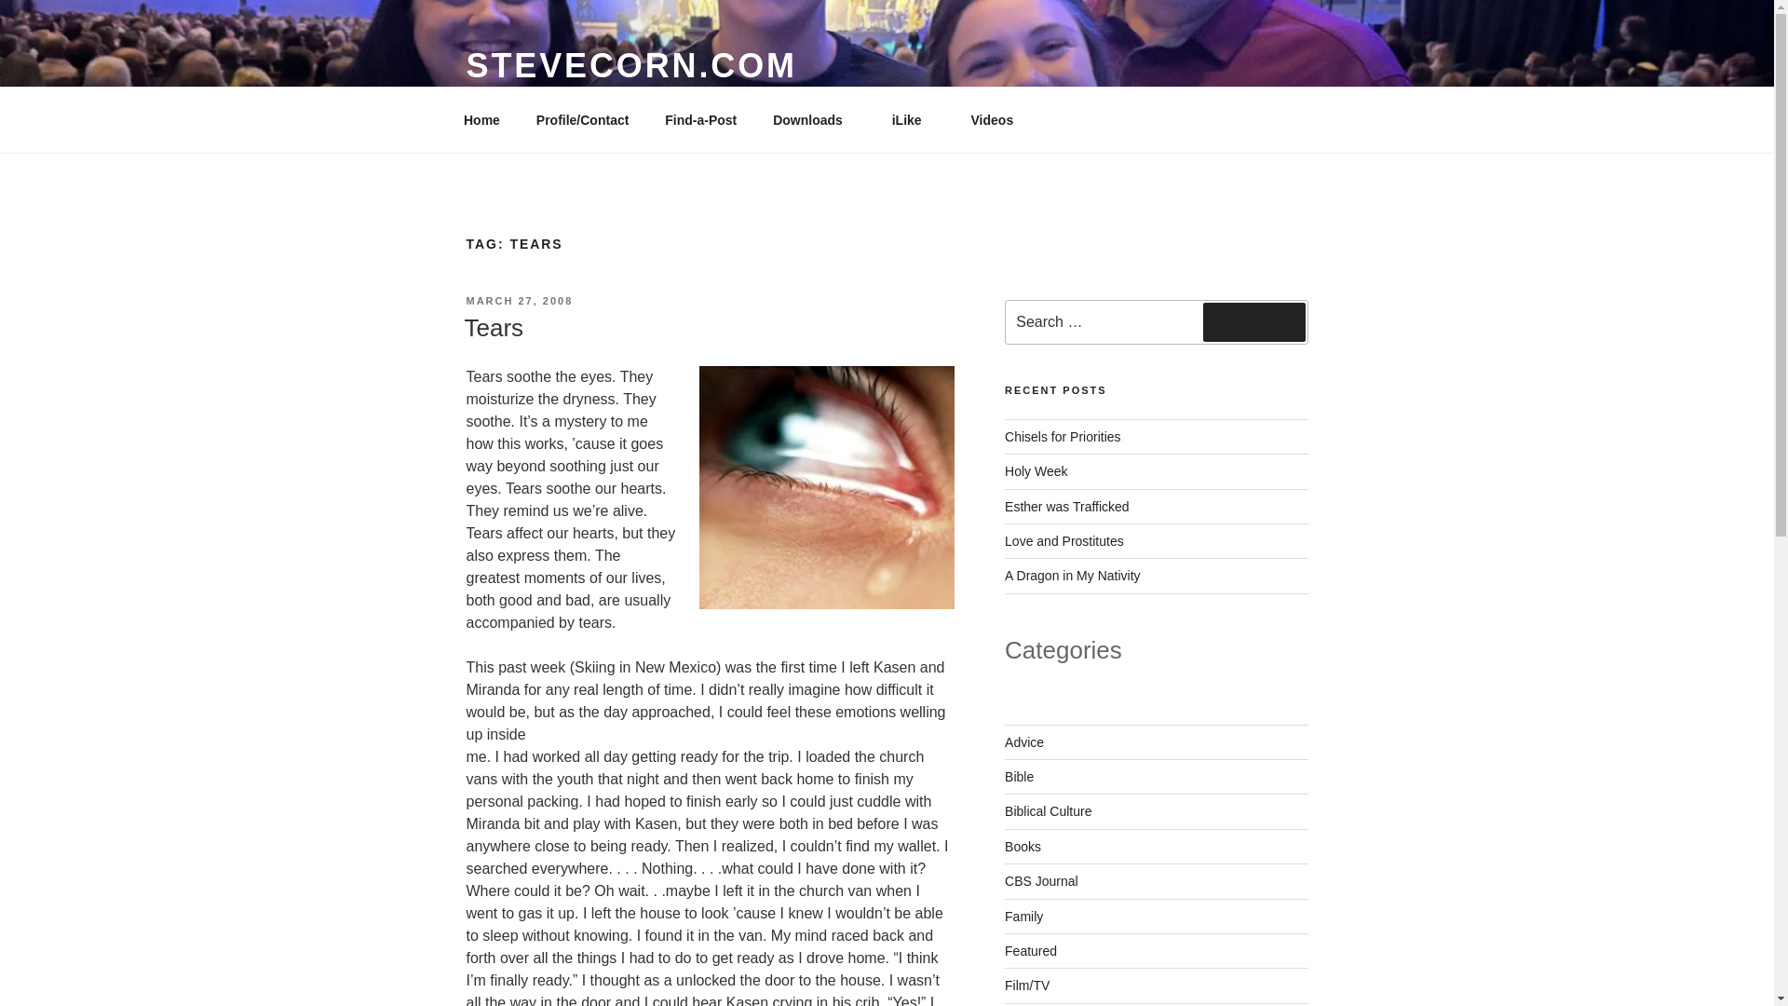  What do you see at coordinates (1073, 576) in the screenshot?
I see `A Dragon in My Nativity` at bounding box center [1073, 576].